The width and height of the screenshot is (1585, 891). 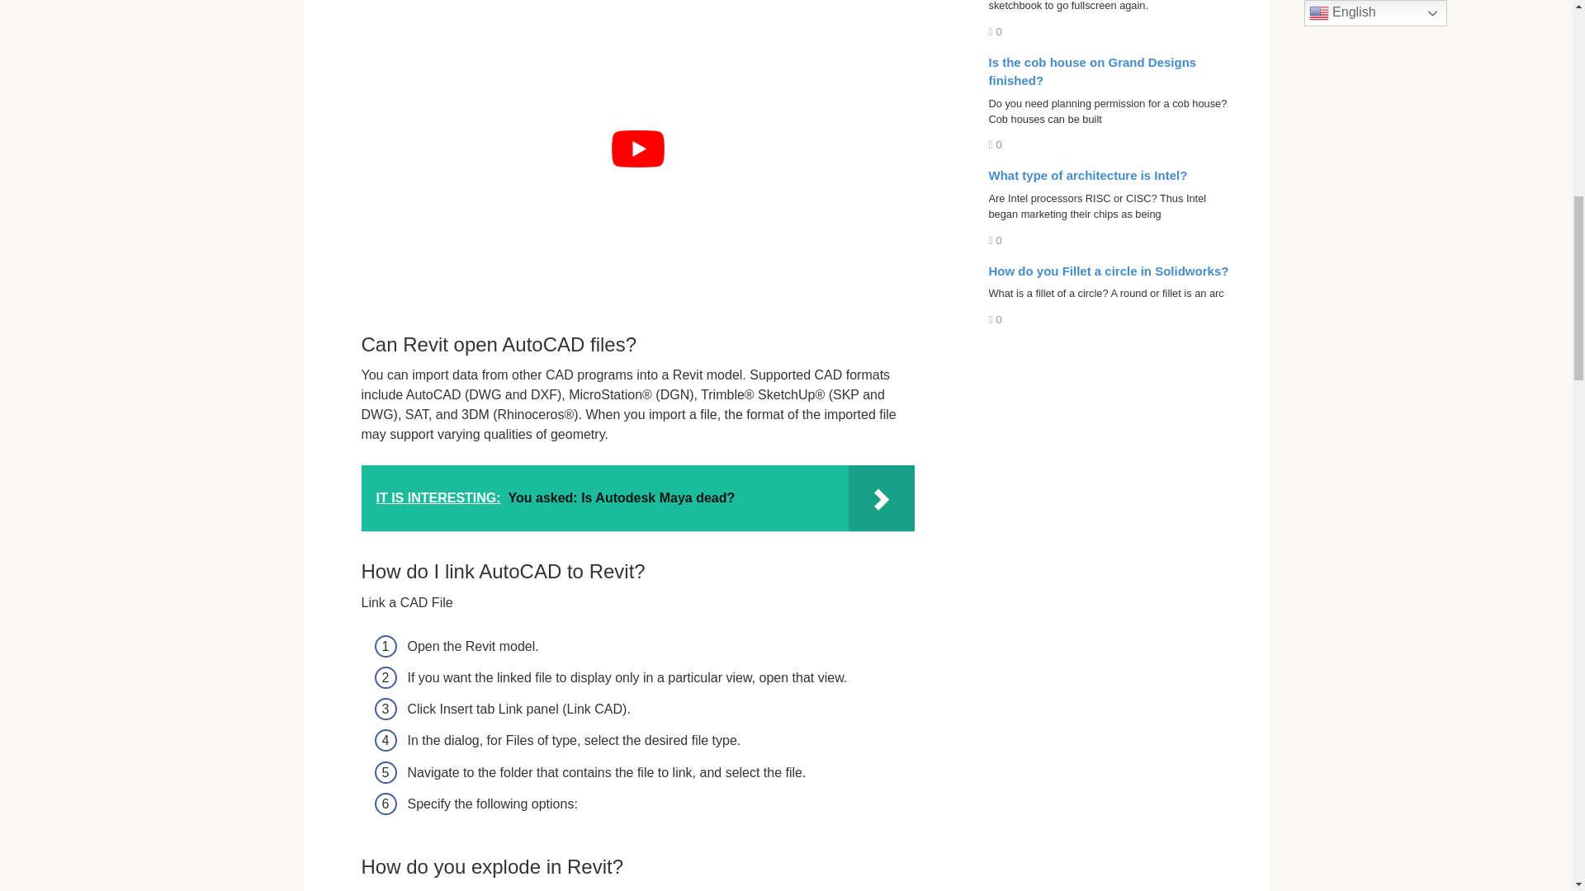 I want to click on Comments, so click(x=996, y=144).